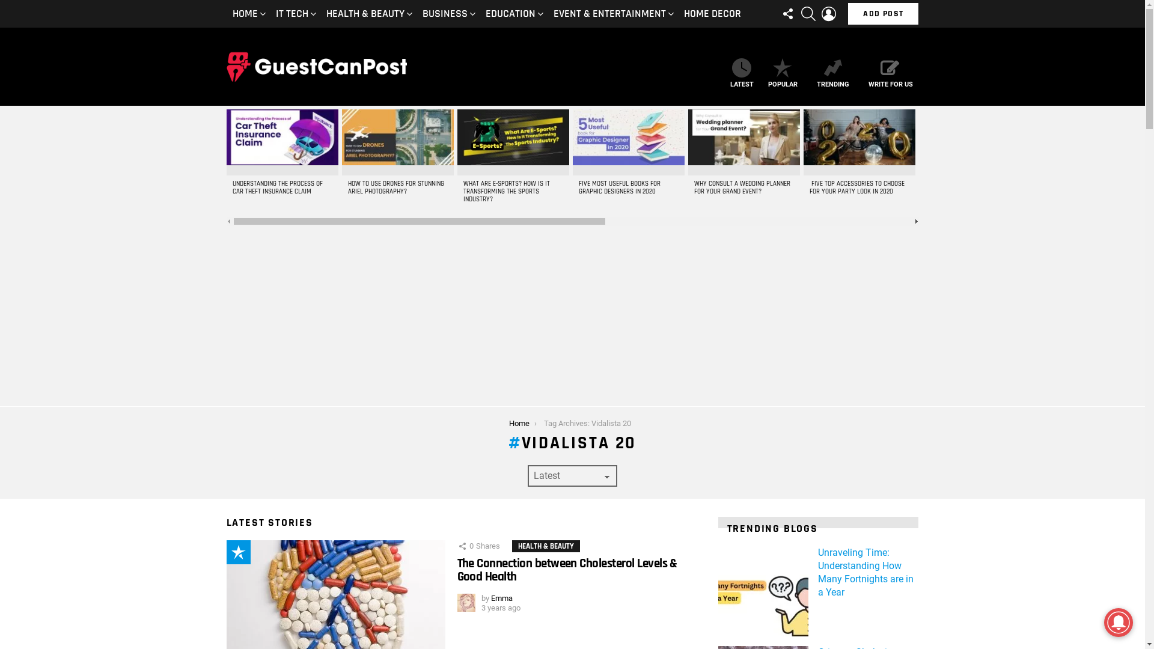 This screenshot has width=1154, height=649. Describe the element at coordinates (446, 14) in the screenshot. I see `BUSINESS` at that location.